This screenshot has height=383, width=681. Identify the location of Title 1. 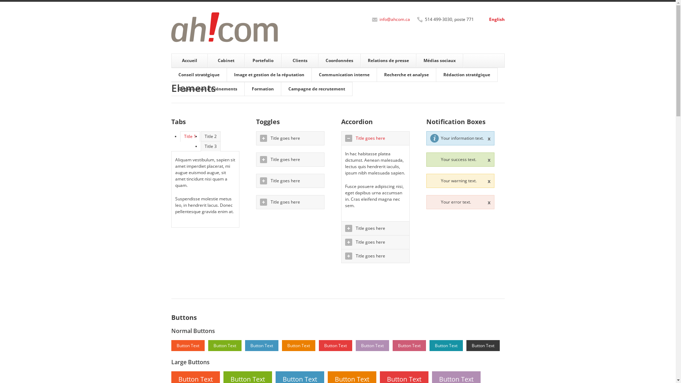
(190, 137).